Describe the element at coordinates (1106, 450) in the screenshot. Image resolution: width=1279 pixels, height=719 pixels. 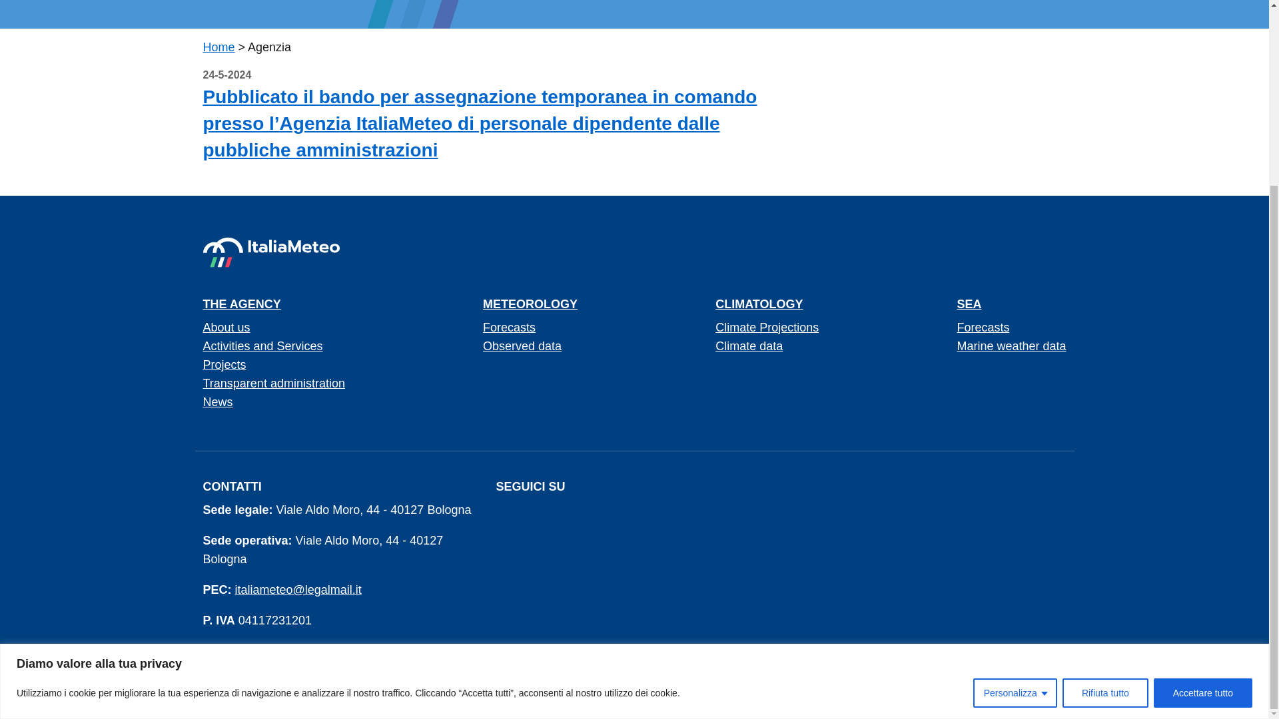
I see `Rifiuta tutto` at that location.